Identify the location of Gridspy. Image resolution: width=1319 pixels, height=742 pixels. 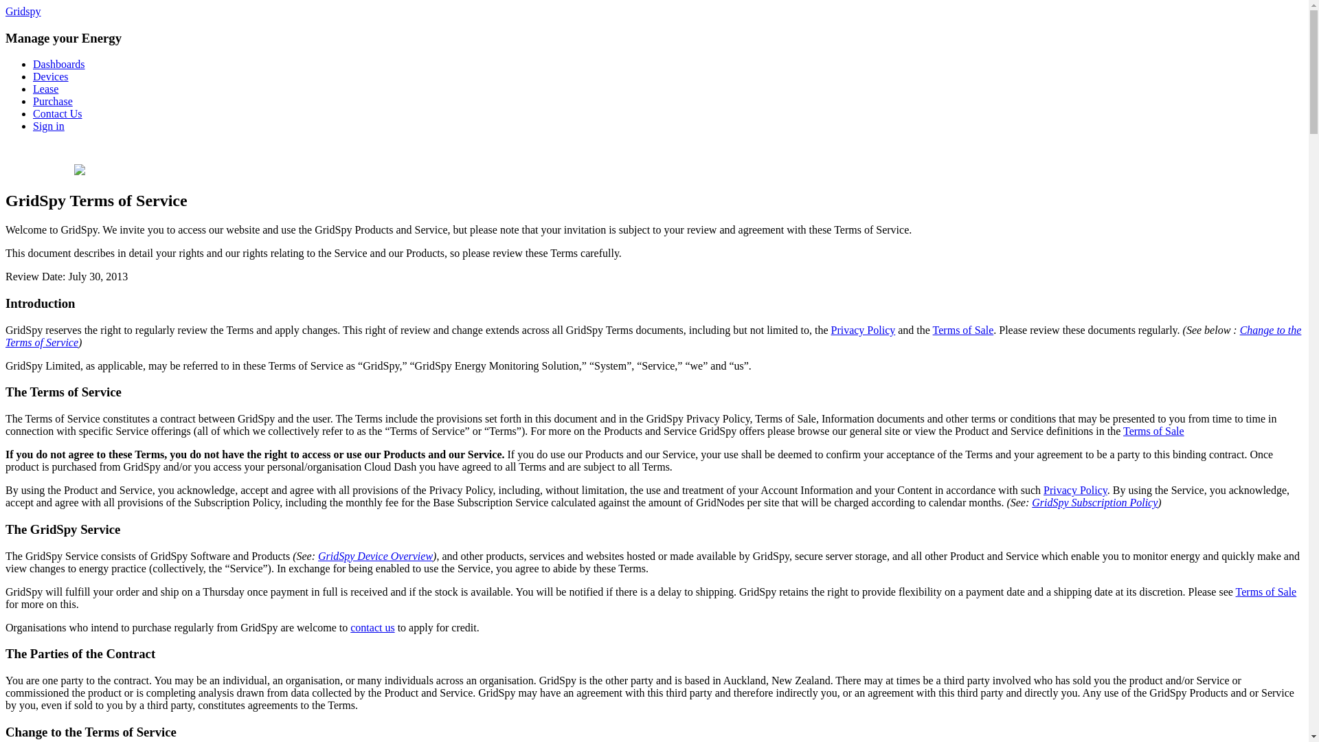
(23, 11).